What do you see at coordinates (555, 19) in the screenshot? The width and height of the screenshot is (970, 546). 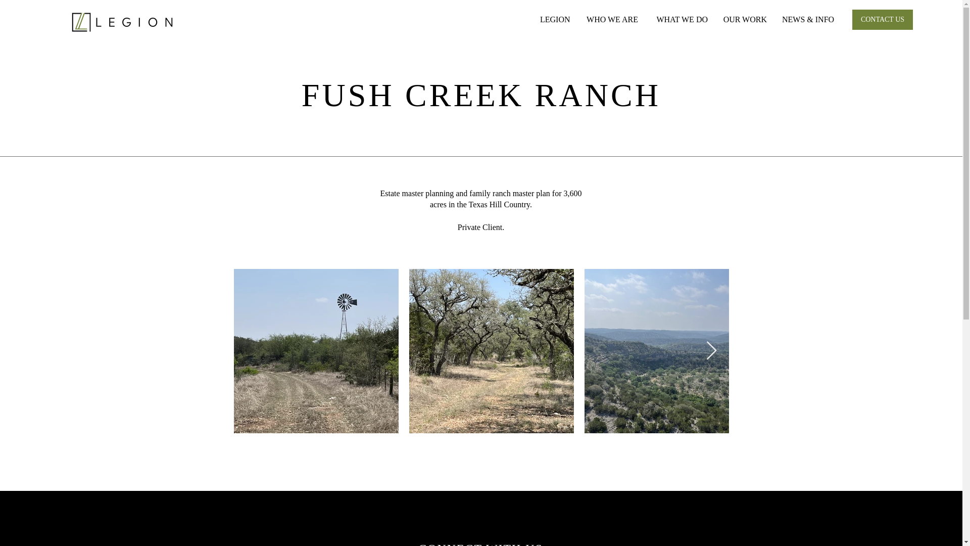 I see `LEGION` at bounding box center [555, 19].